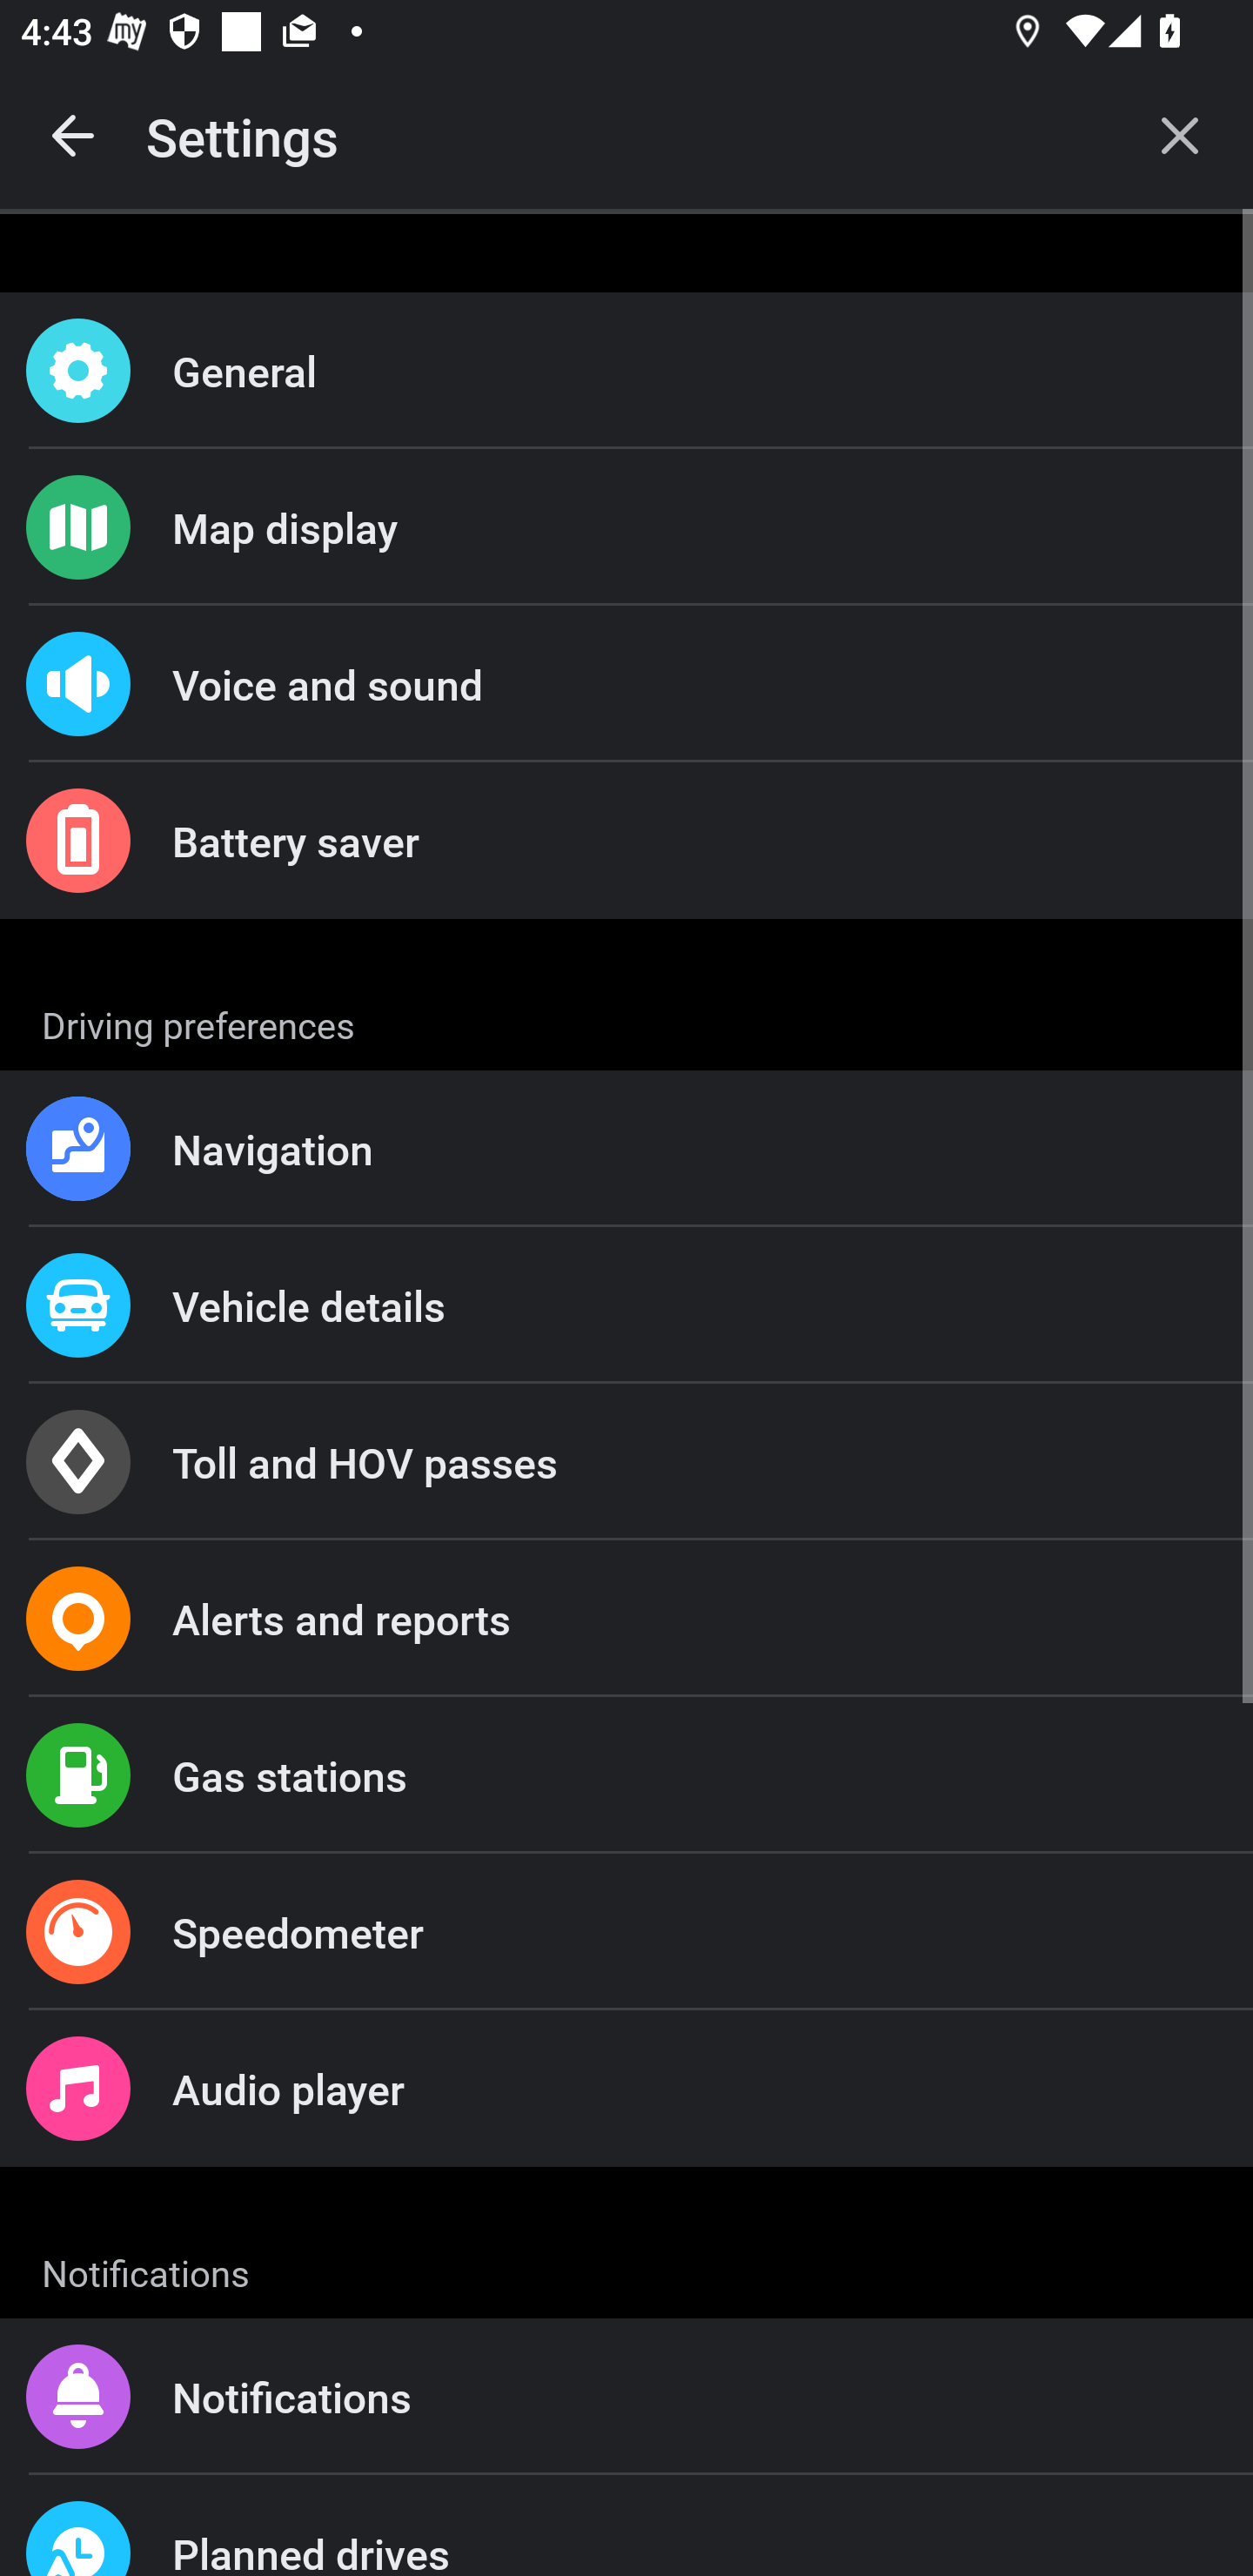 The image size is (1253, 2576). Describe the element at coordinates (626, 684) in the screenshot. I see `Voice and sound` at that location.